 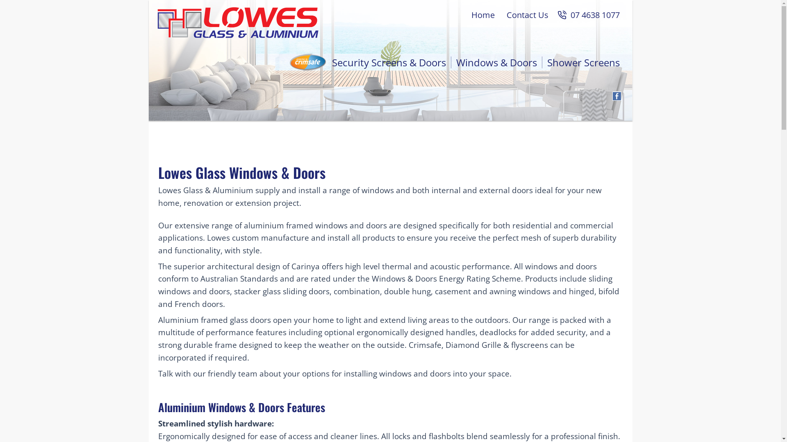 What do you see at coordinates (483, 15) in the screenshot?
I see `Home` at bounding box center [483, 15].